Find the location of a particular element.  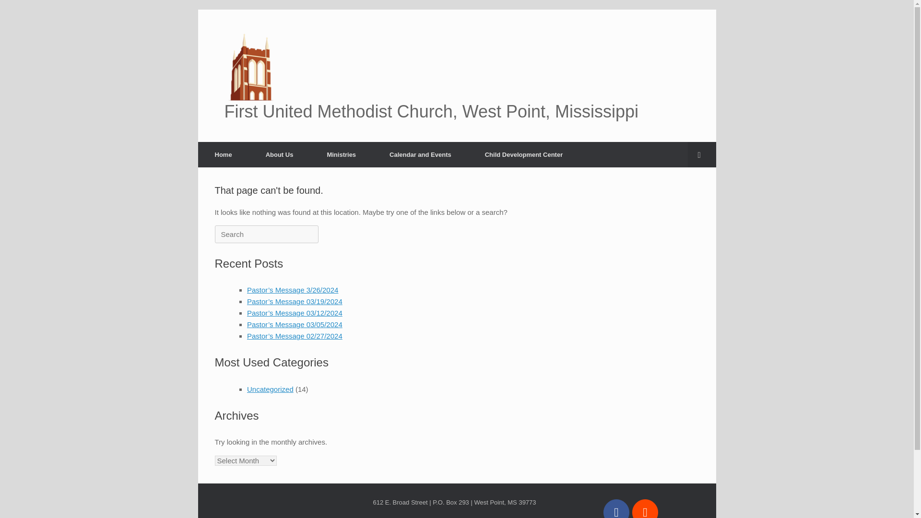

First United Methodist Church, West Point, Mississippi is located at coordinates (457, 75).